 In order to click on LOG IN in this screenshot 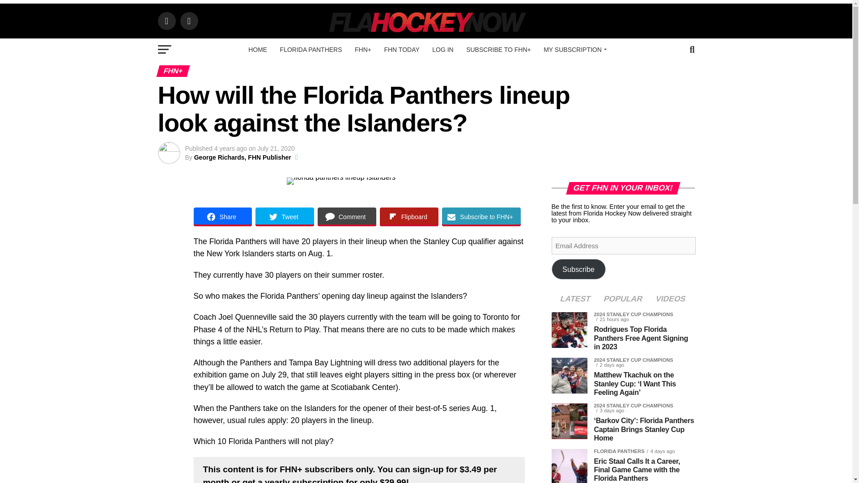, I will do `click(443, 50)`.